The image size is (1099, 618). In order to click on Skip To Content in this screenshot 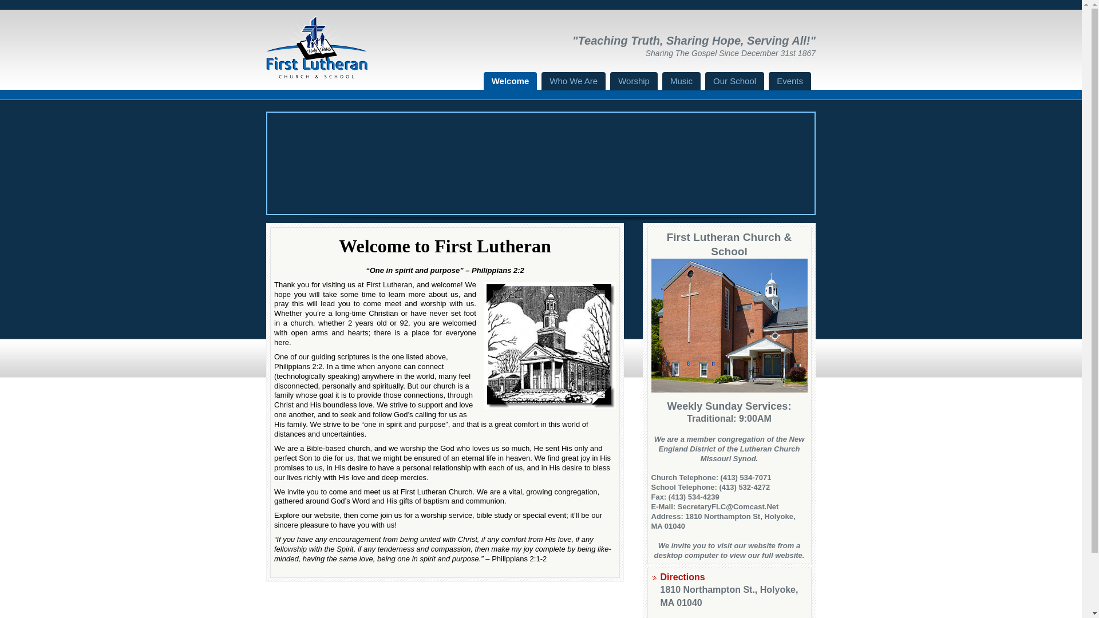, I will do `click(504, 82)`.